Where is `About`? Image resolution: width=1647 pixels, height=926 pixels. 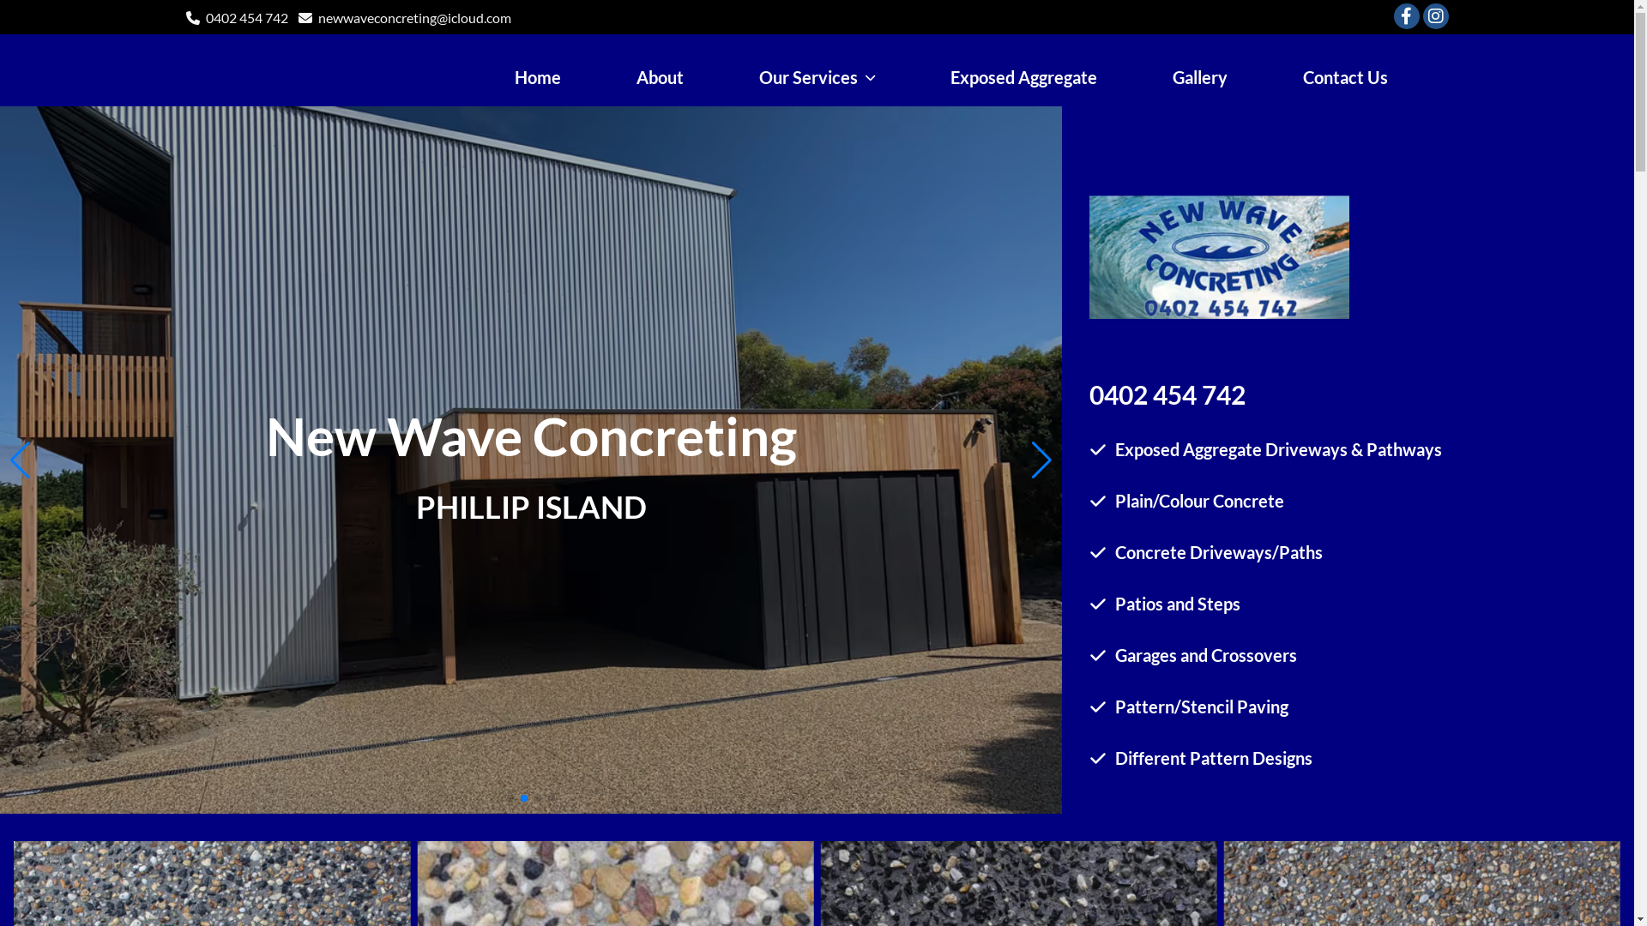 About is located at coordinates (661, 77).